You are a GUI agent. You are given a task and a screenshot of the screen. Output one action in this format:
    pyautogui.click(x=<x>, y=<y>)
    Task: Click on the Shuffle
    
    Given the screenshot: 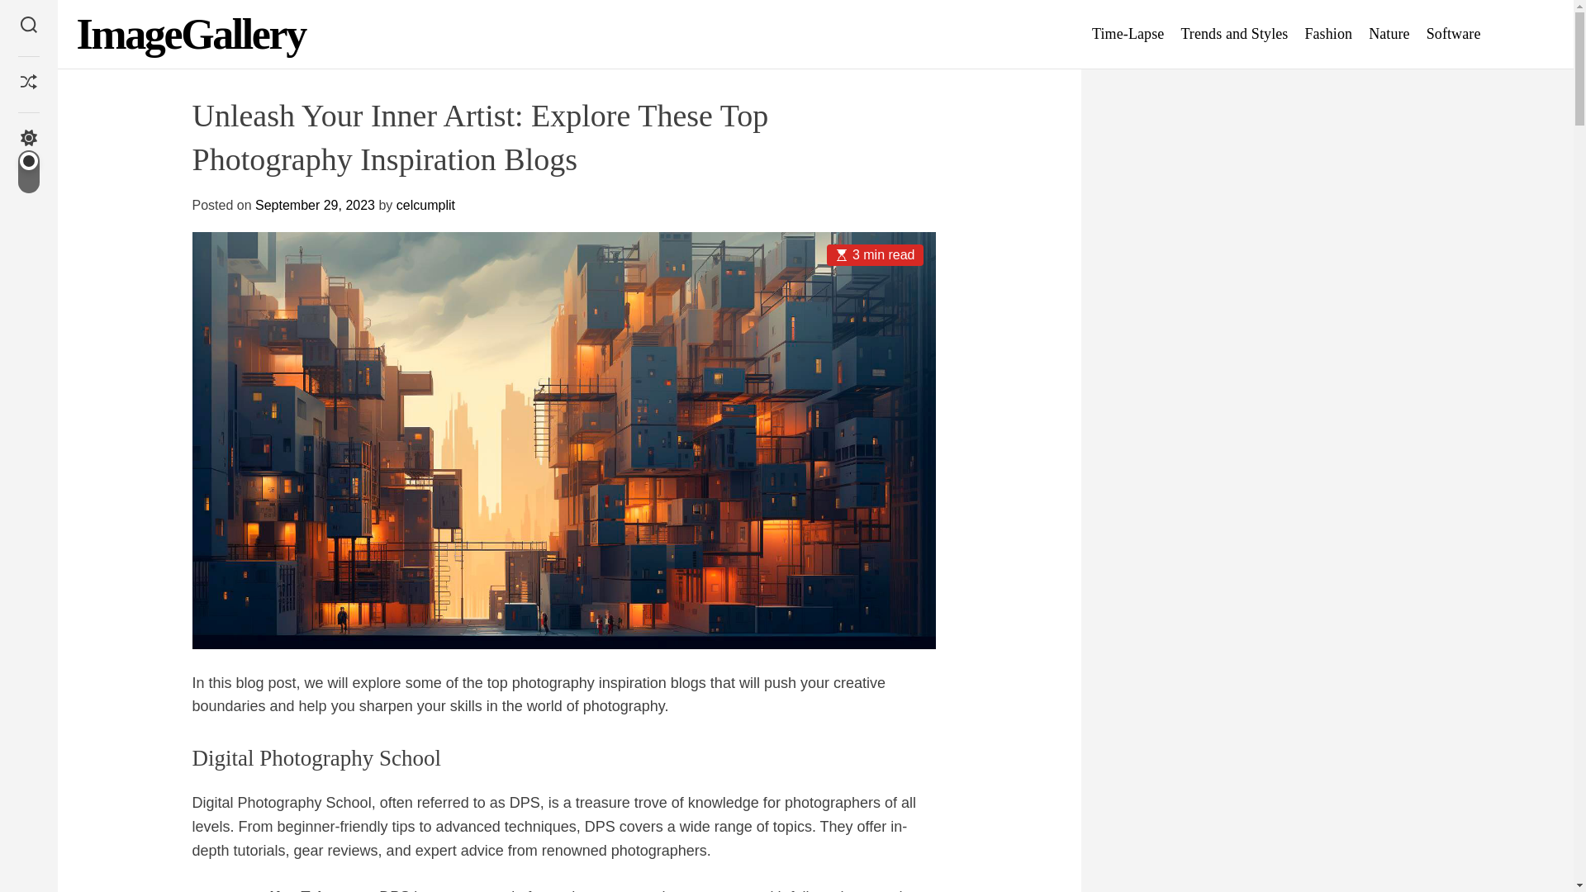 What is the action you would take?
    pyautogui.click(x=28, y=83)
    